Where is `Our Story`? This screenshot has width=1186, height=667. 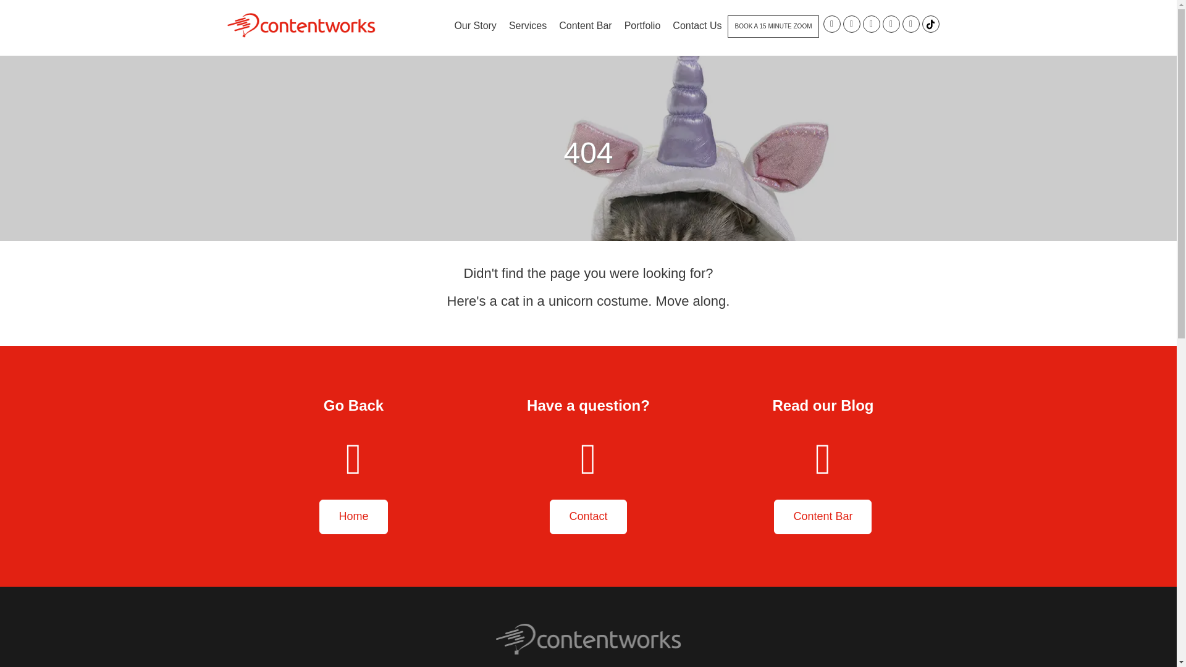 Our Story is located at coordinates (474, 26).